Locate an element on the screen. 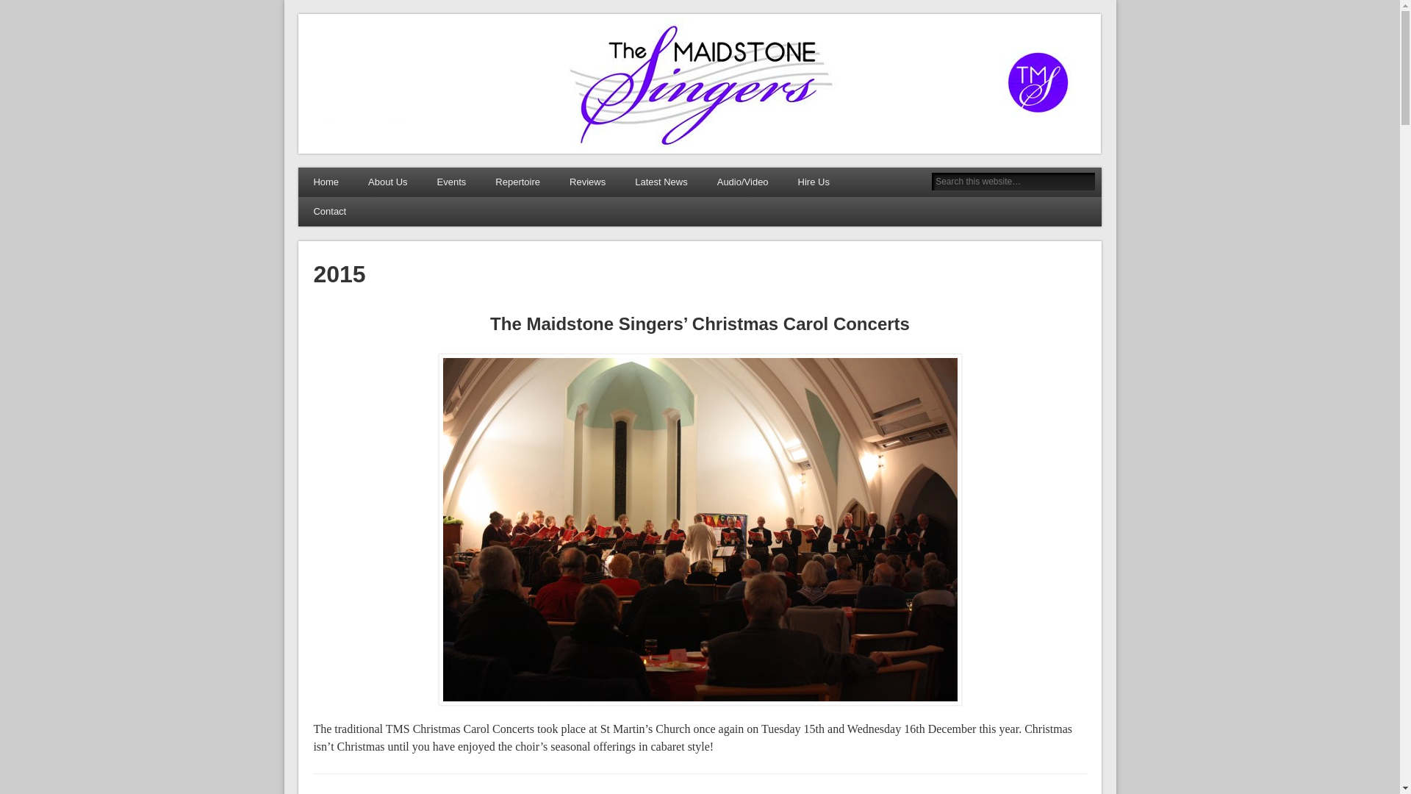 Image resolution: width=1411 pixels, height=794 pixels. The Maidstone Singers is located at coordinates (410, 35).